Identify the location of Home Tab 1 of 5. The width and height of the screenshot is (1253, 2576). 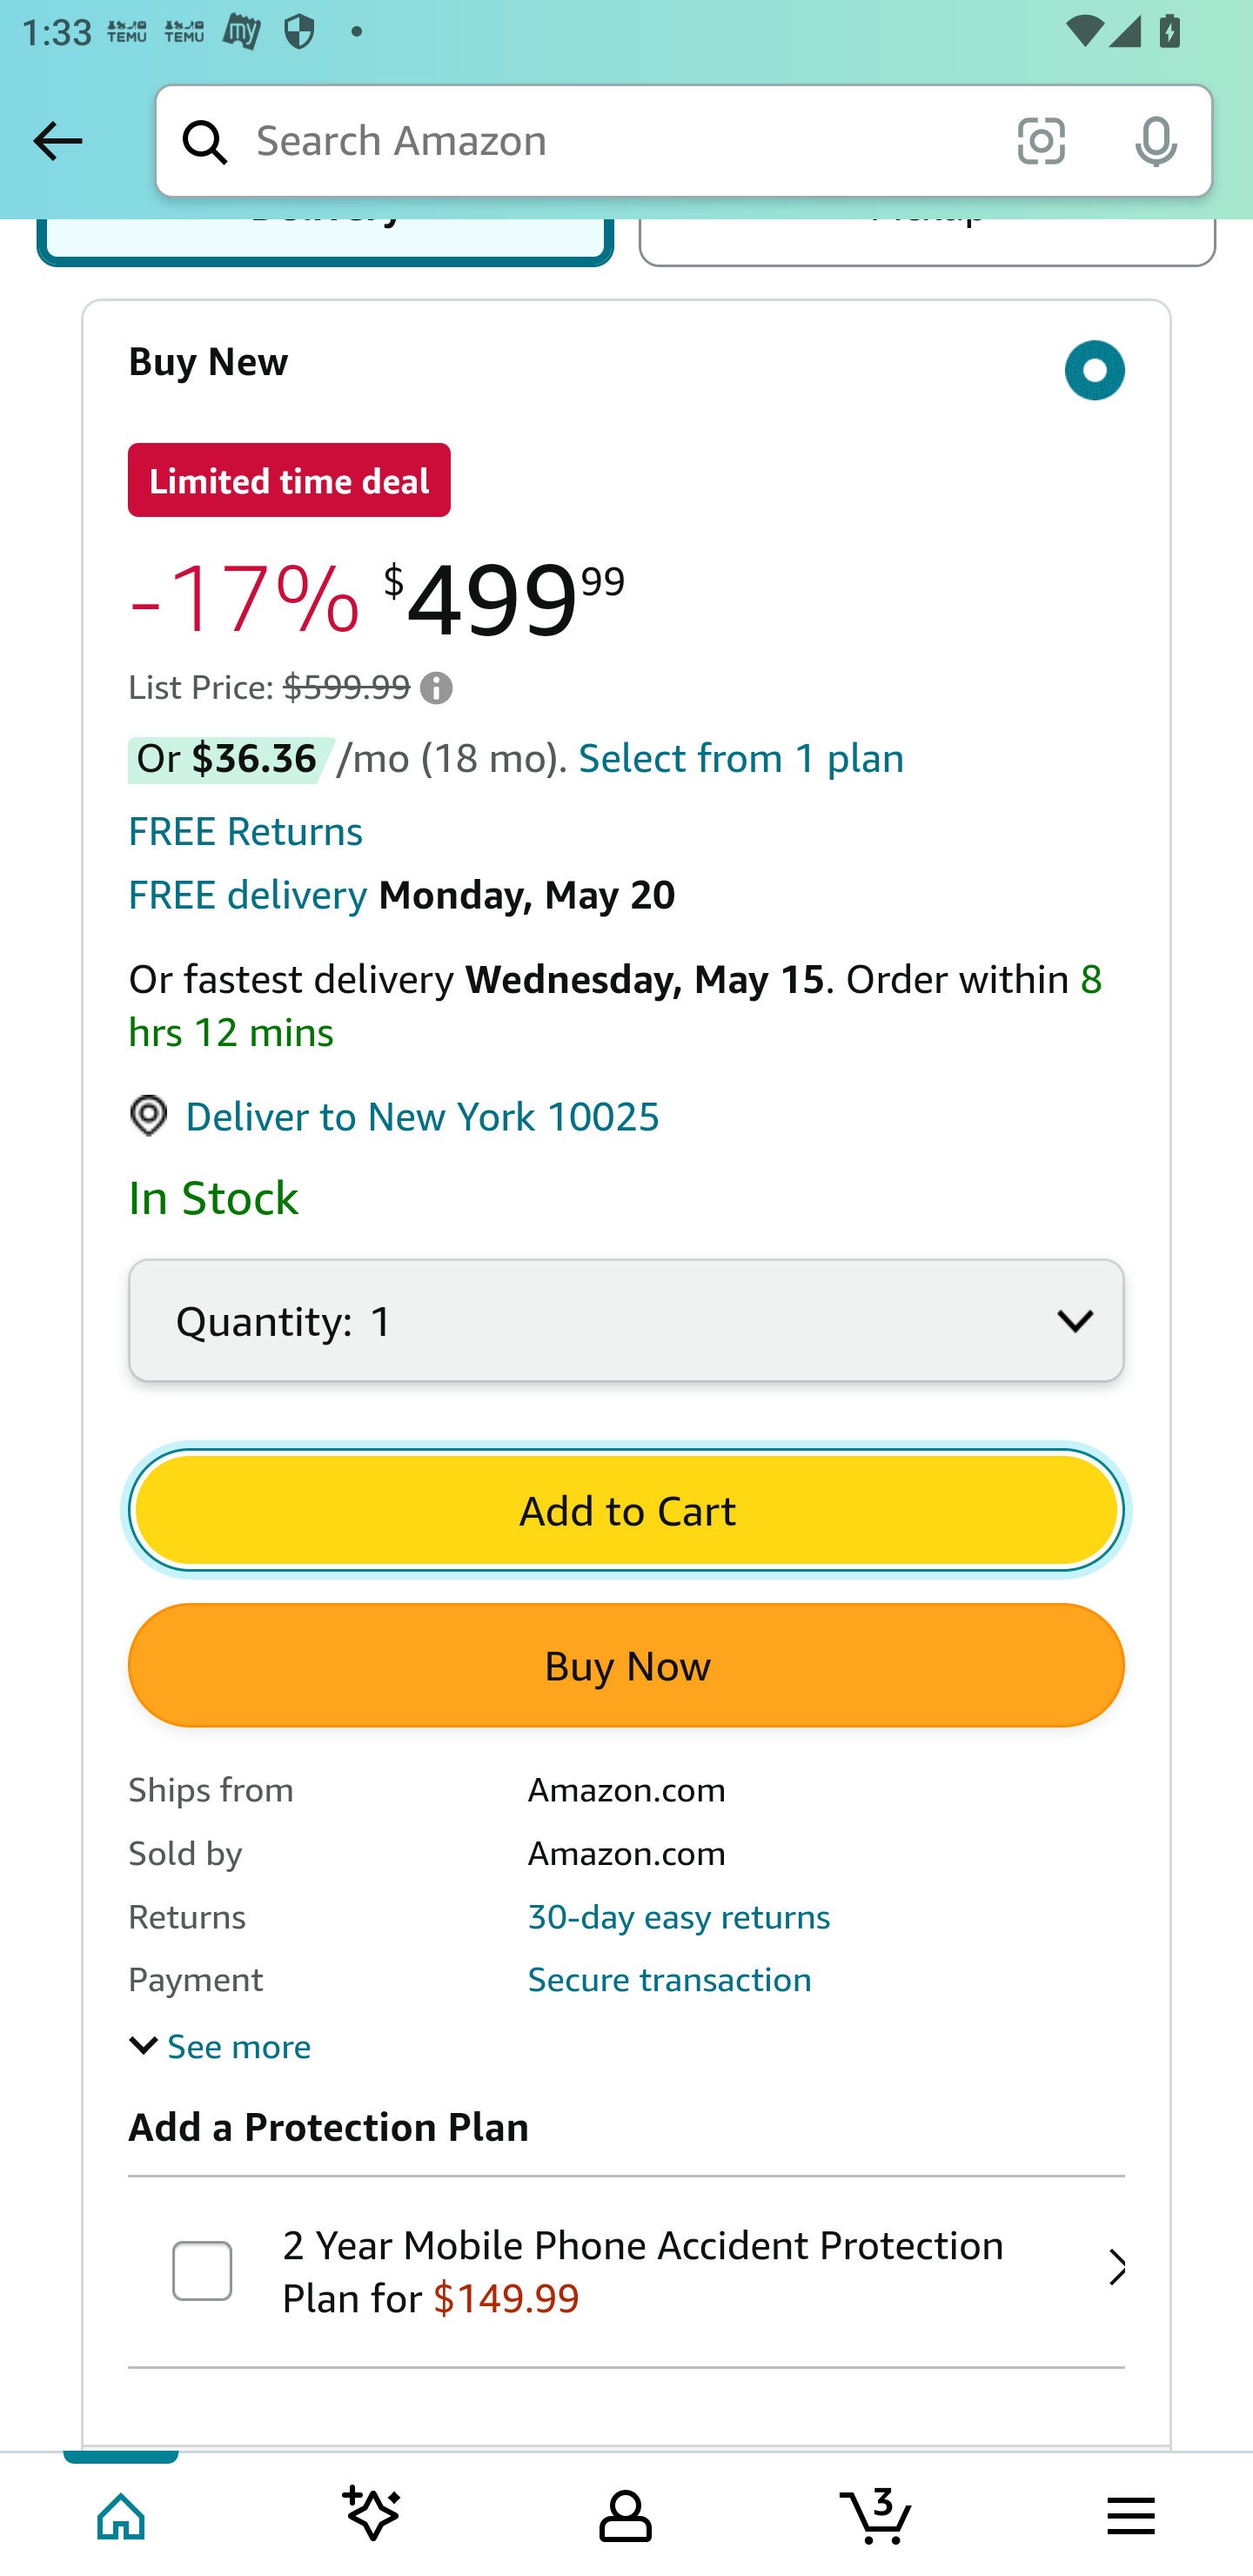
(124, 2512).